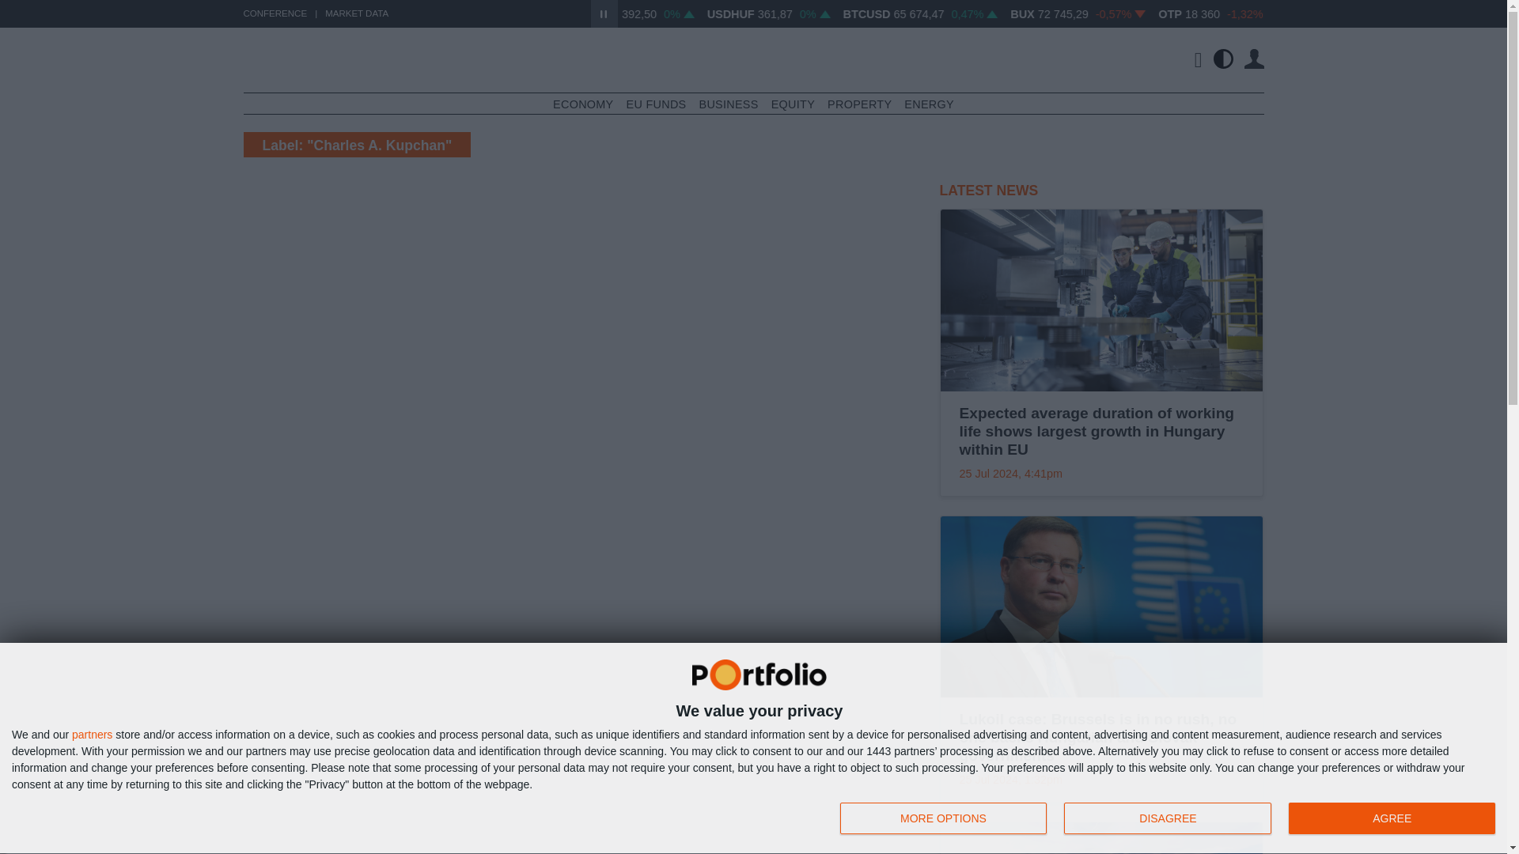 This screenshot has height=854, width=1519. What do you see at coordinates (1191, 59) in the screenshot?
I see `Click for search` at bounding box center [1191, 59].